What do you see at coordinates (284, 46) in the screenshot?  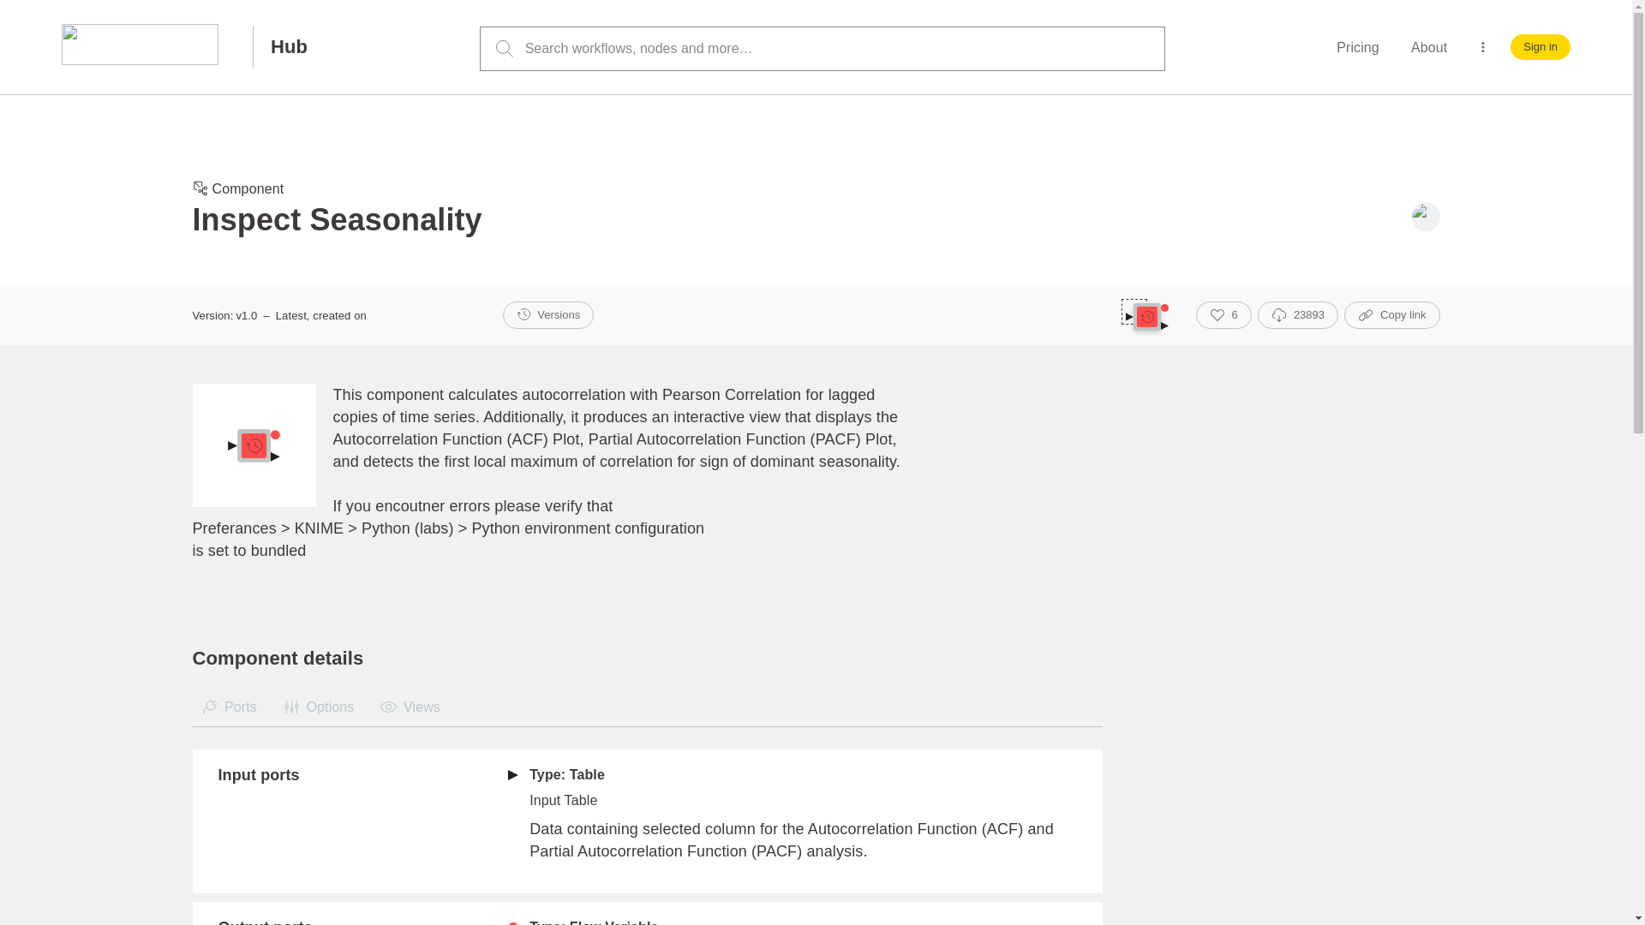 I see `Hub` at bounding box center [284, 46].